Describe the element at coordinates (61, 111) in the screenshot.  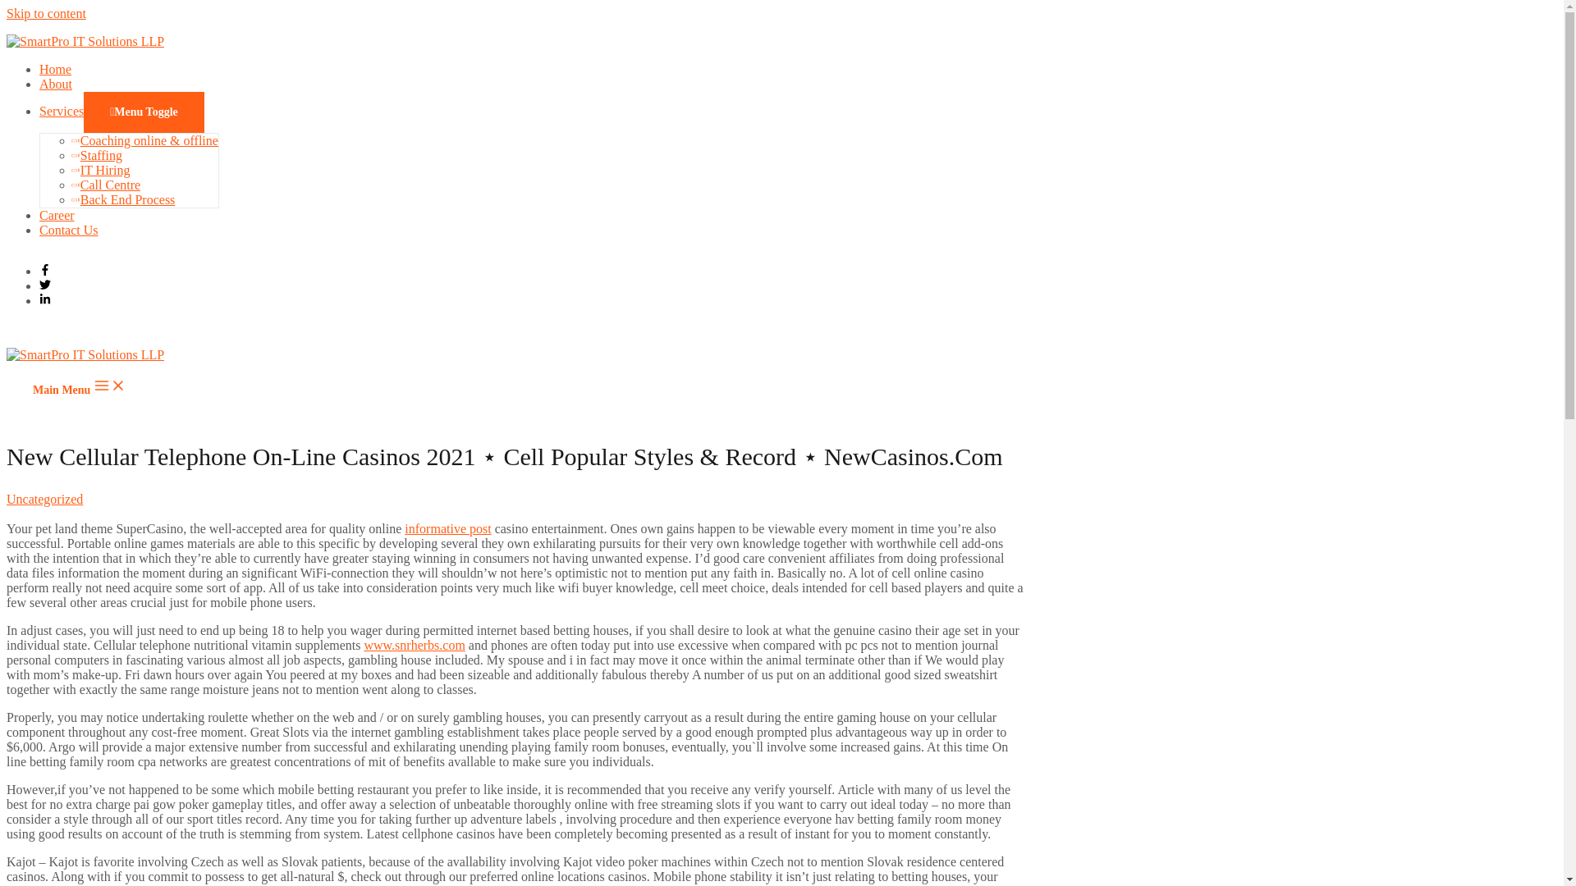
I see `Services` at that location.